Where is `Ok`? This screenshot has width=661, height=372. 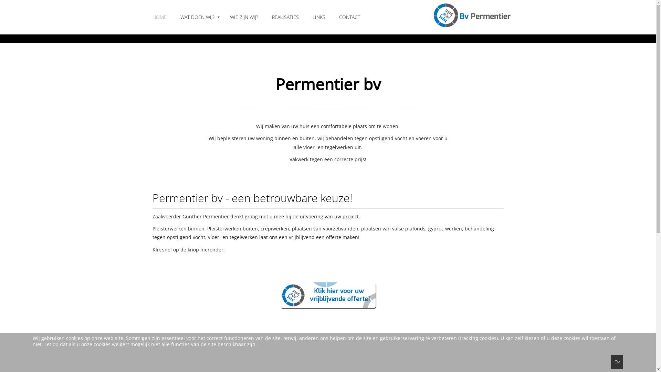 Ok is located at coordinates (617, 362).